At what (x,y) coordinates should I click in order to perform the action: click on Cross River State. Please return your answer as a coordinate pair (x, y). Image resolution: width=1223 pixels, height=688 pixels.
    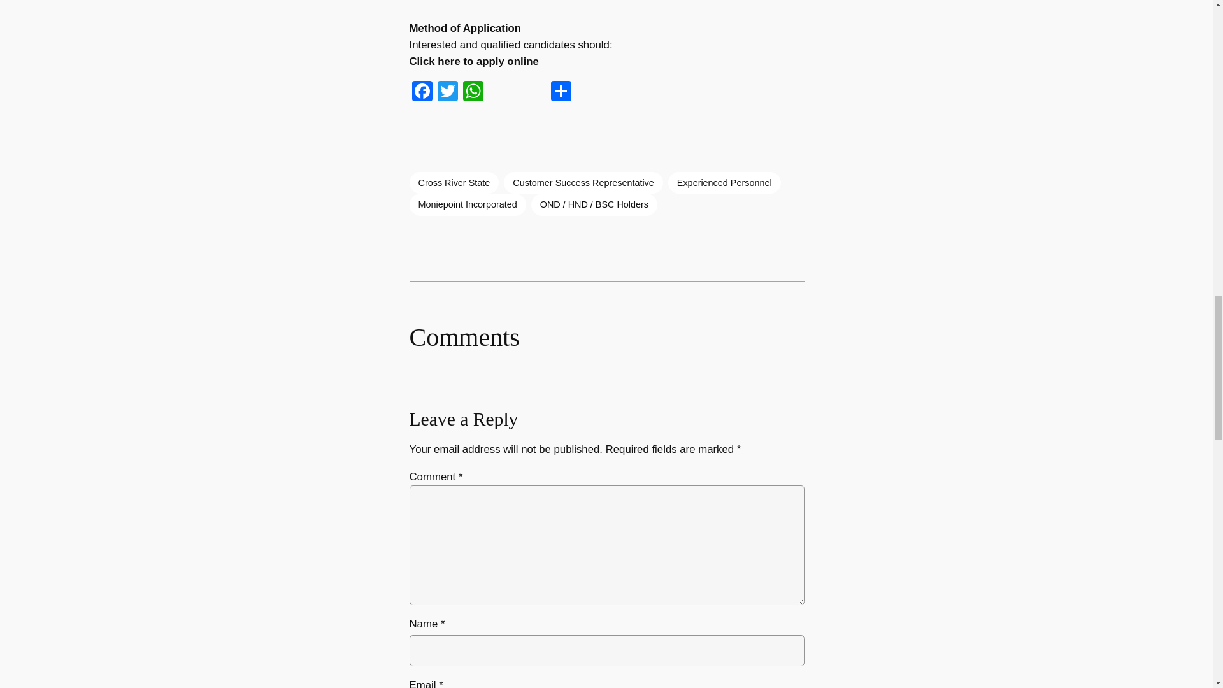
    Looking at the image, I should click on (454, 182).